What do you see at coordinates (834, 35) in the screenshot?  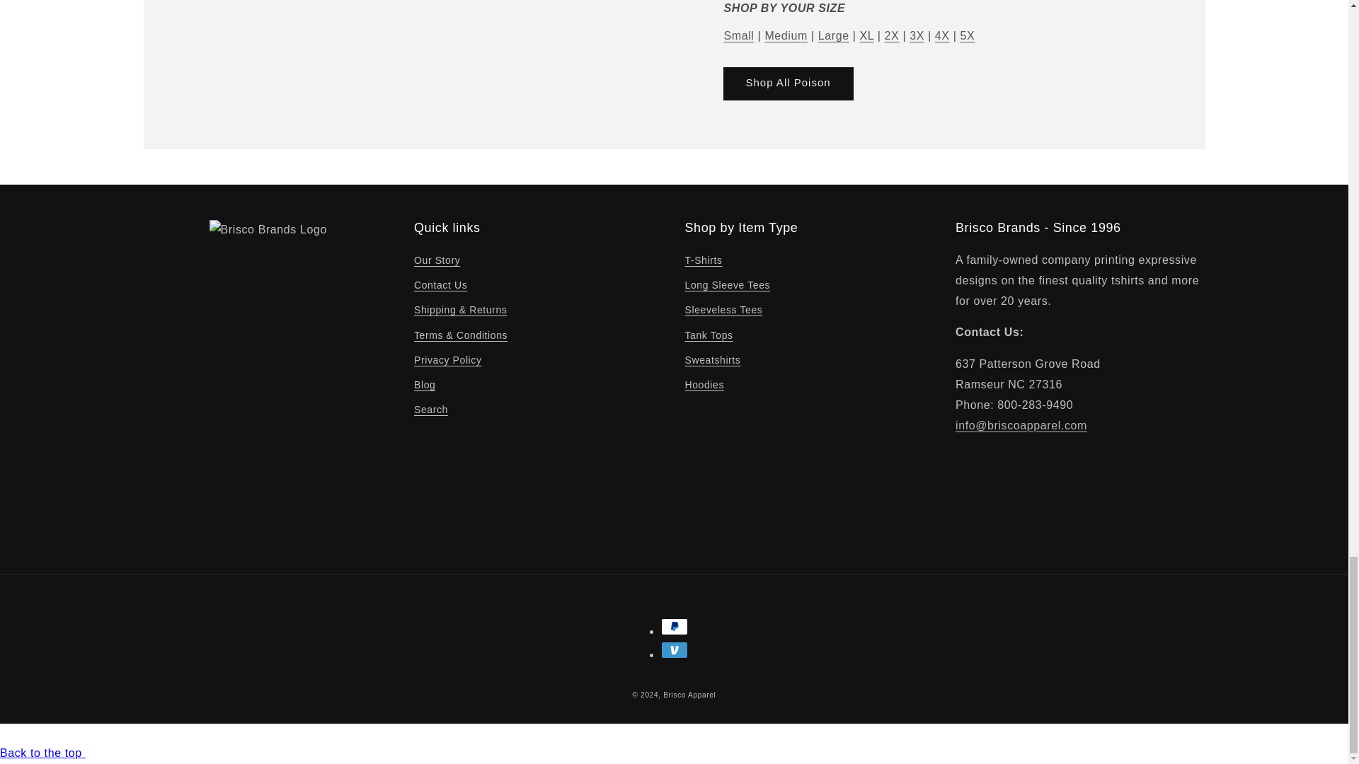 I see `Poison Large` at bounding box center [834, 35].